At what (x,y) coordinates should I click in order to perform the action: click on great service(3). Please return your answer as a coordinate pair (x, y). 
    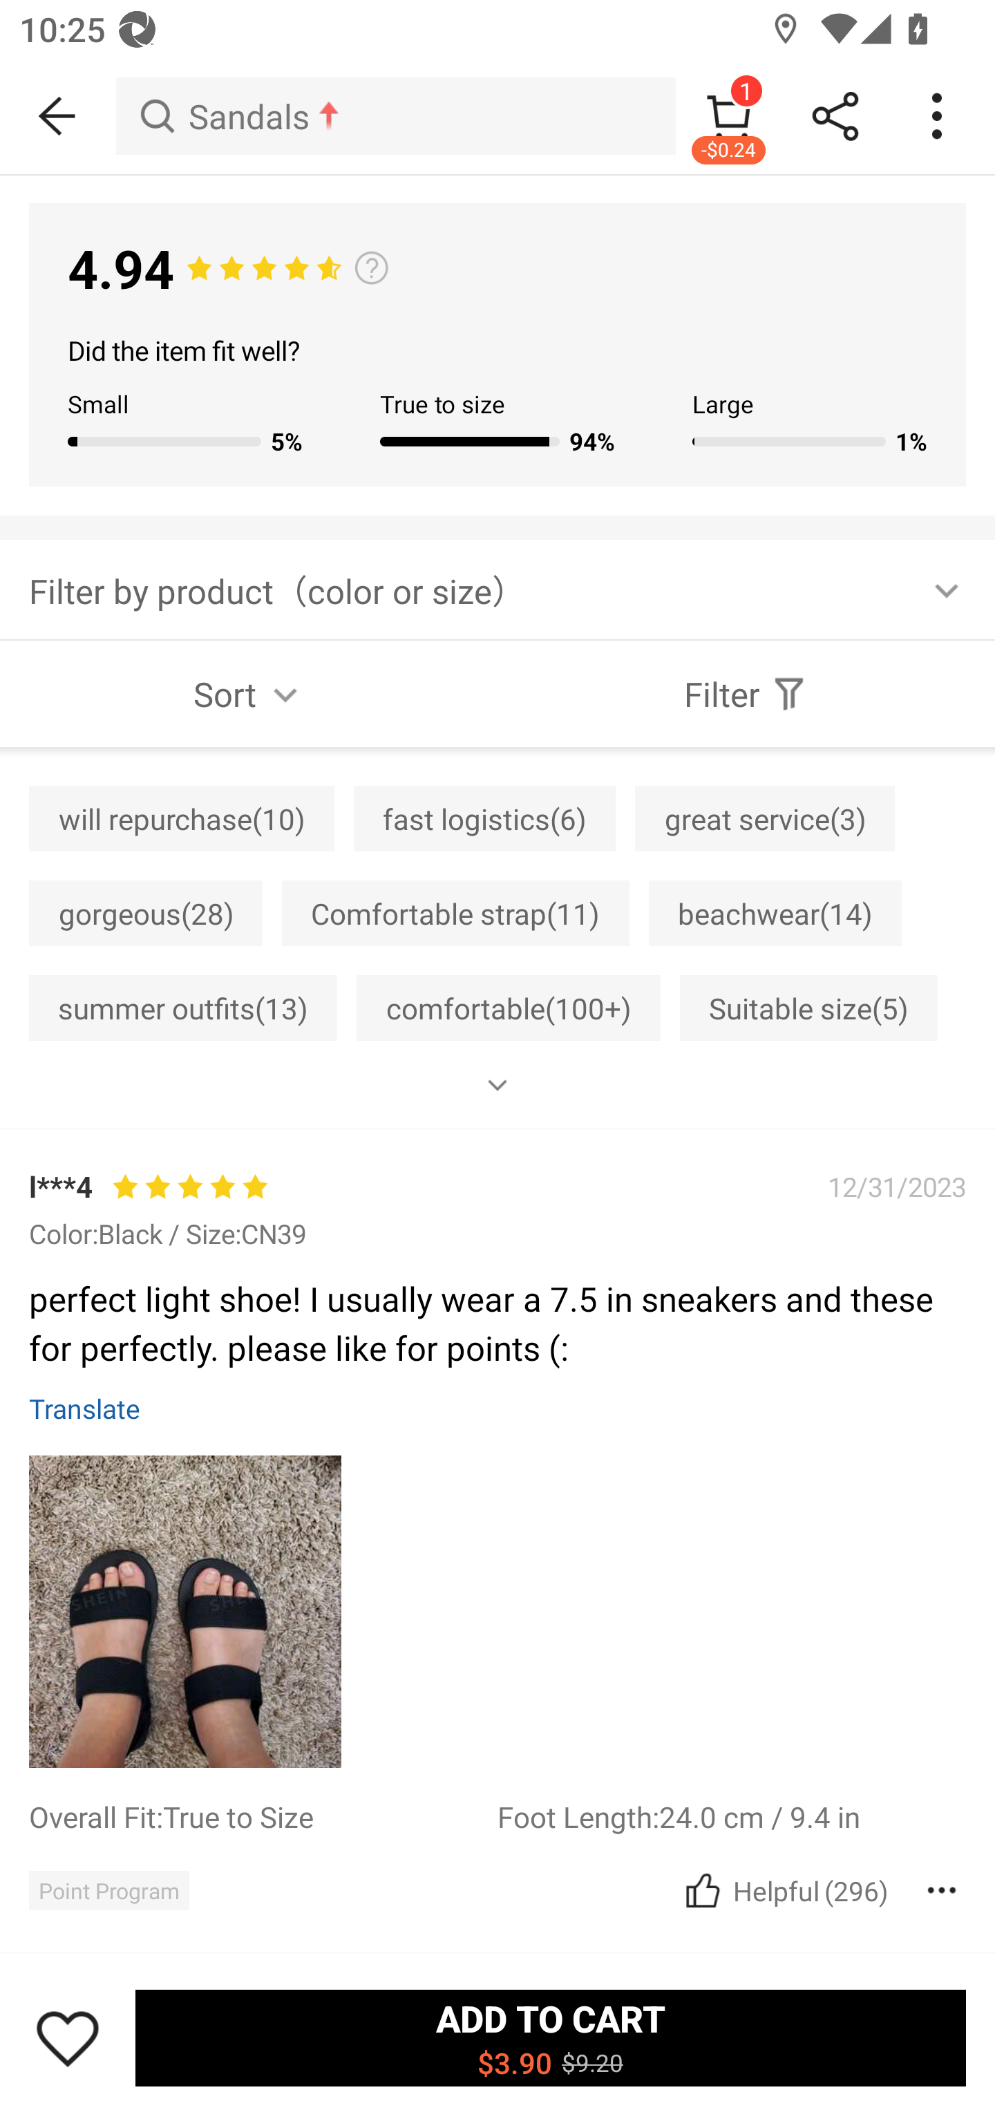
    Looking at the image, I should click on (764, 818).